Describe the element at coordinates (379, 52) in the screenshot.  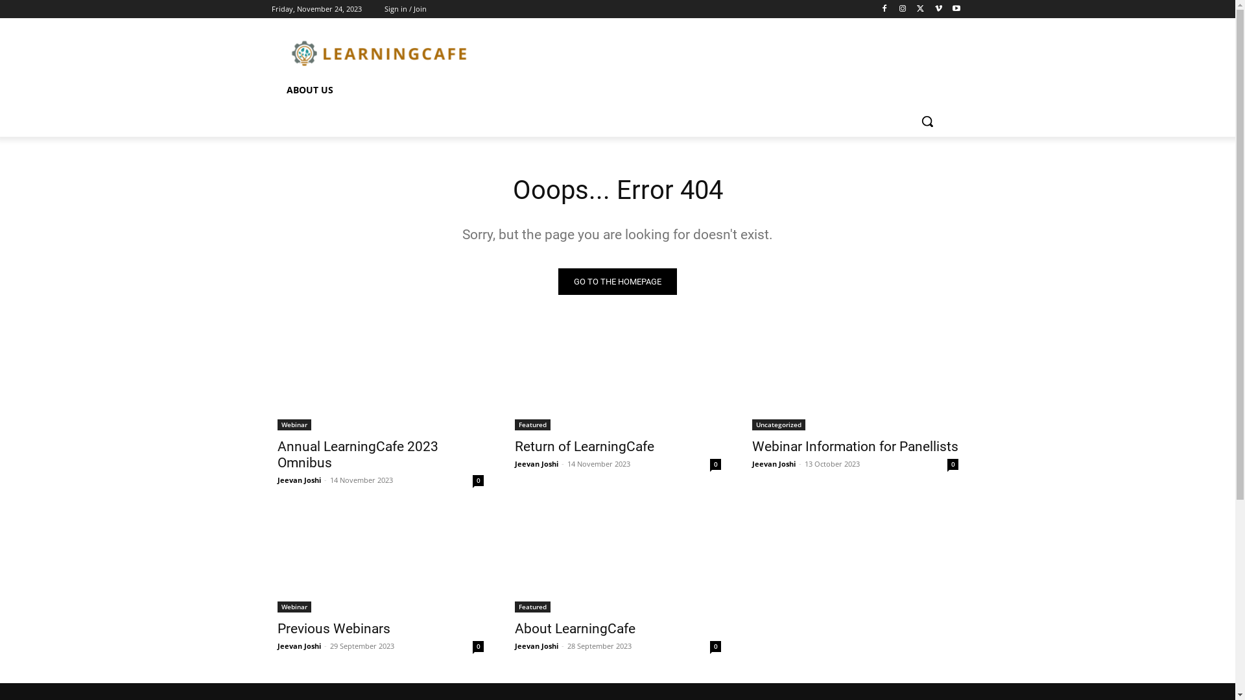
I see `LearningCafe` at that location.